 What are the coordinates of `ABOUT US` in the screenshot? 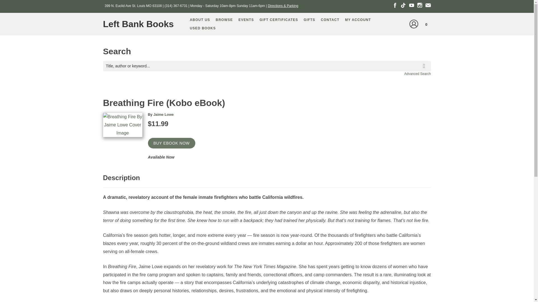 It's located at (200, 20).